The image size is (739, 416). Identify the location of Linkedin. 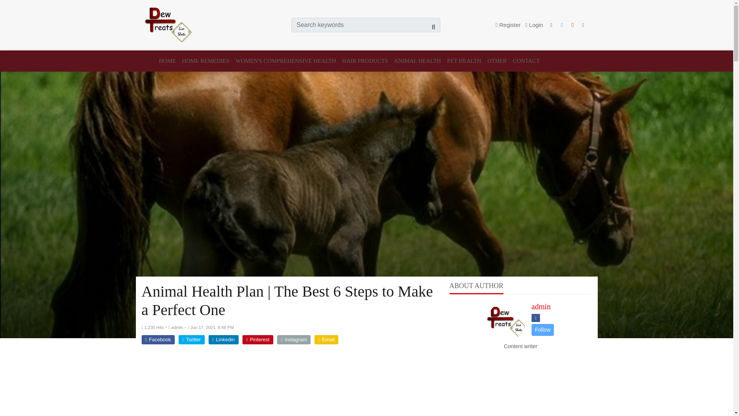
(223, 340).